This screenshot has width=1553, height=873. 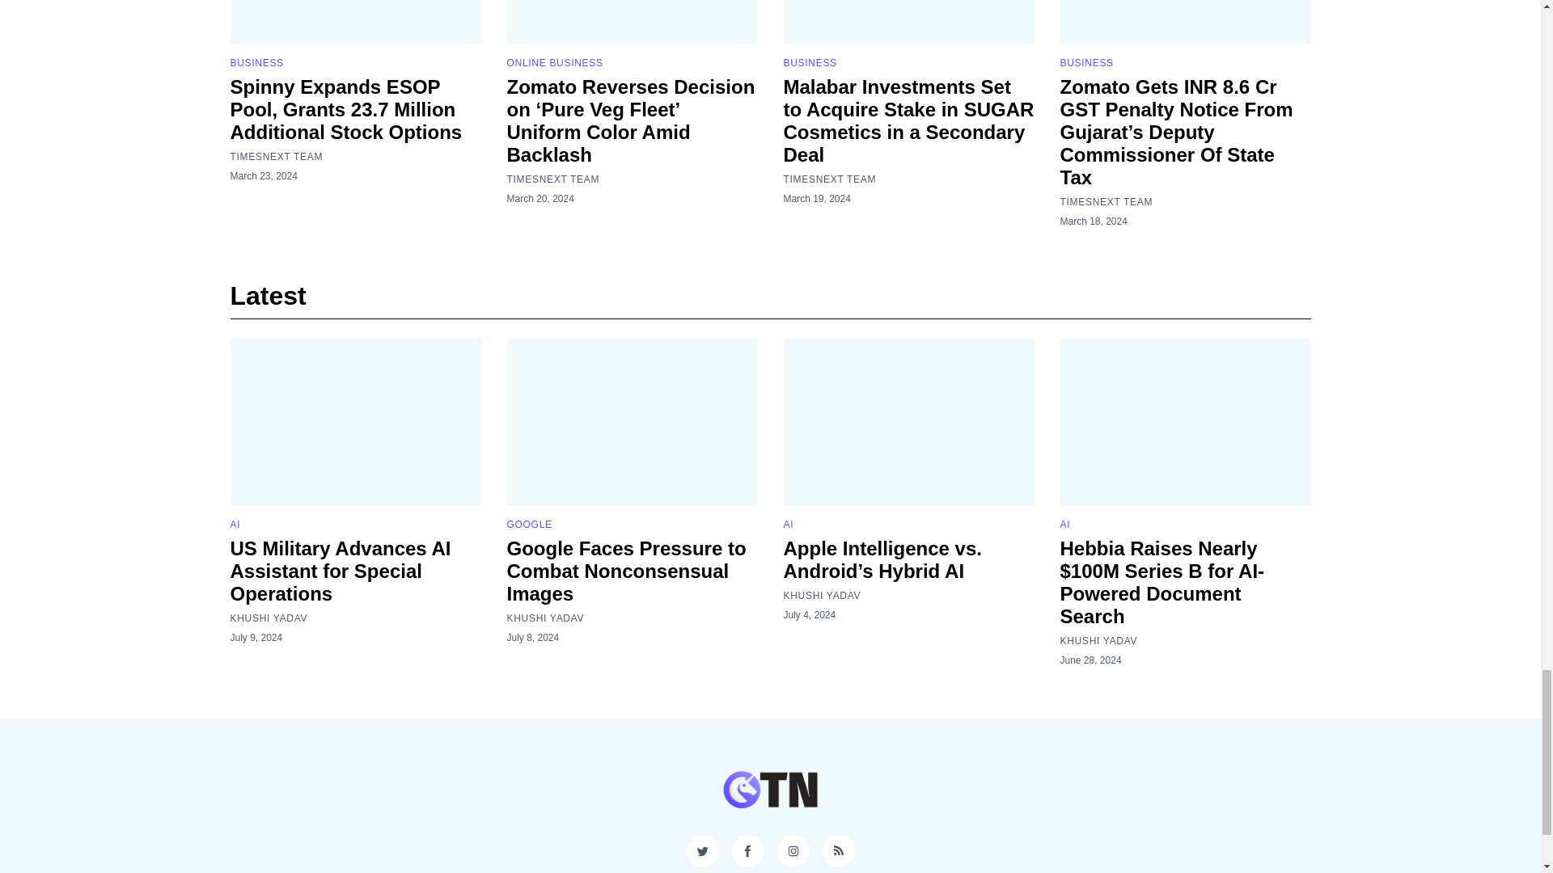 What do you see at coordinates (277, 156) in the screenshot?
I see `TIMESNEXT TEAM` at bounding box center [277, 156].